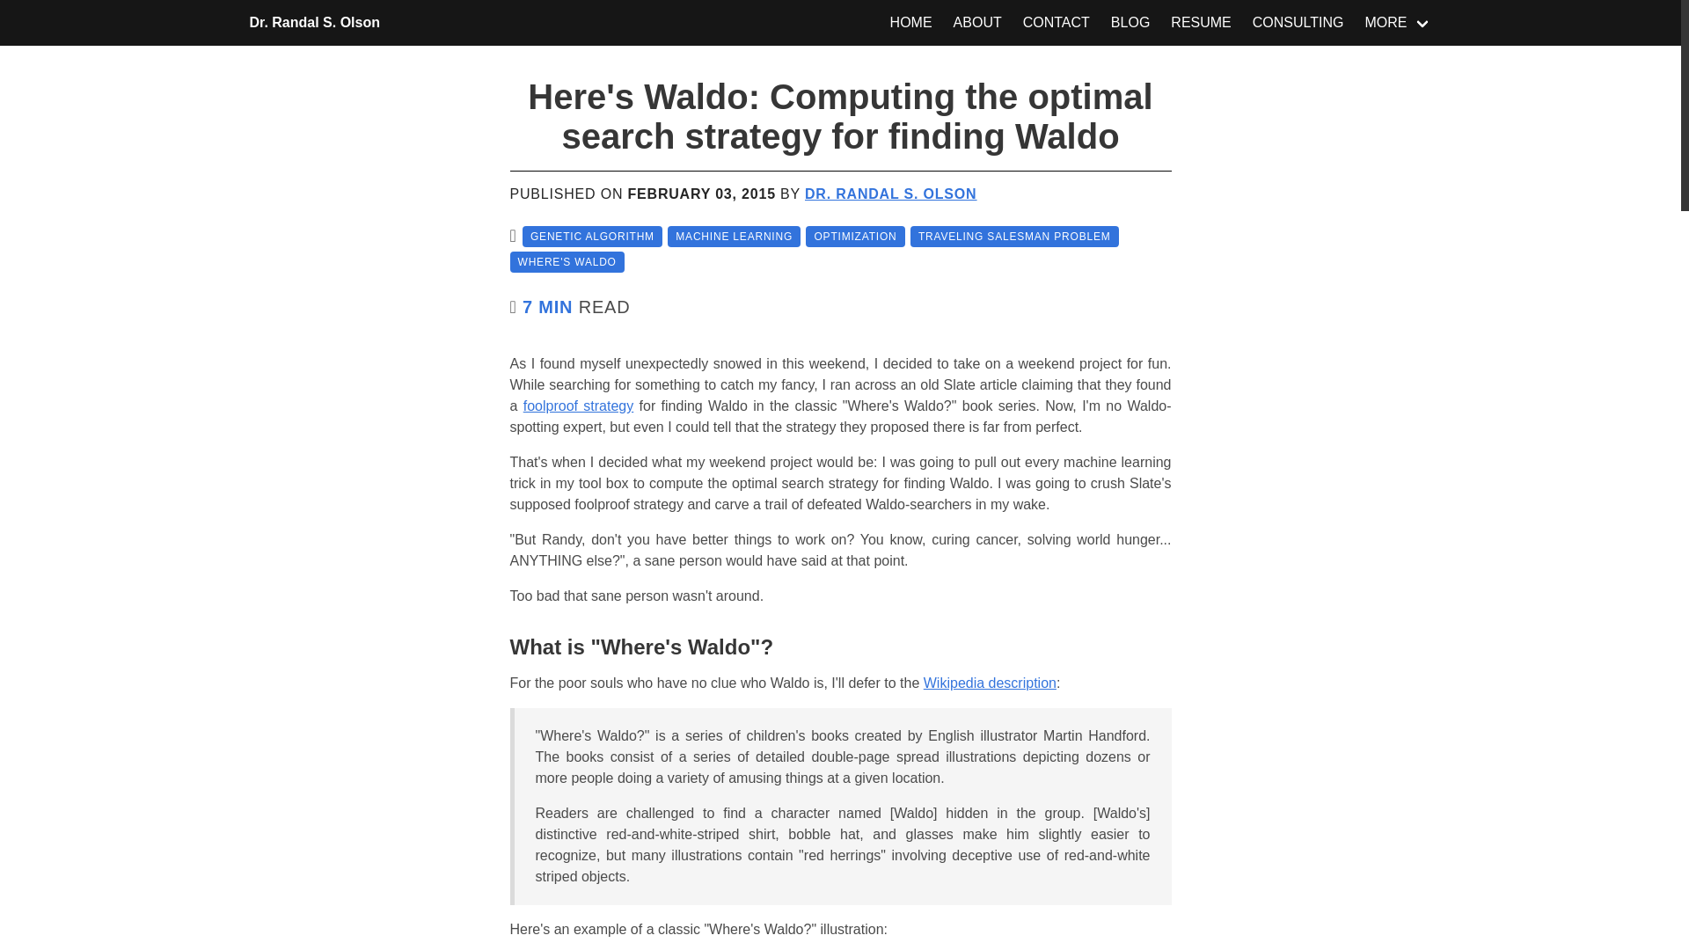 The image size is (1689, 950). I want to click on BLOG, so click(1130, 23).